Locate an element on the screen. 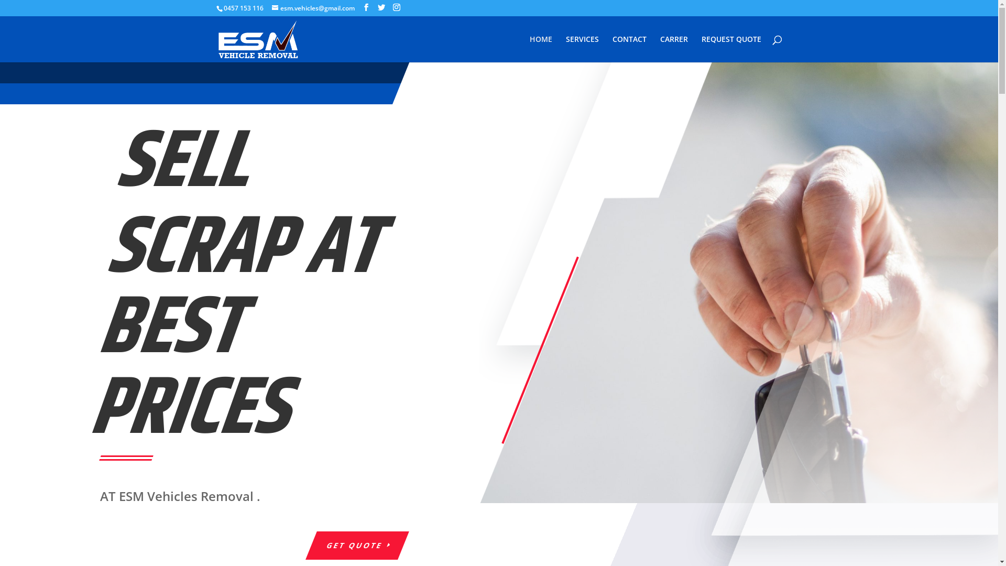 This screenshot has height=566, width=1006. SERVICES is located at coordinates (583, 49).